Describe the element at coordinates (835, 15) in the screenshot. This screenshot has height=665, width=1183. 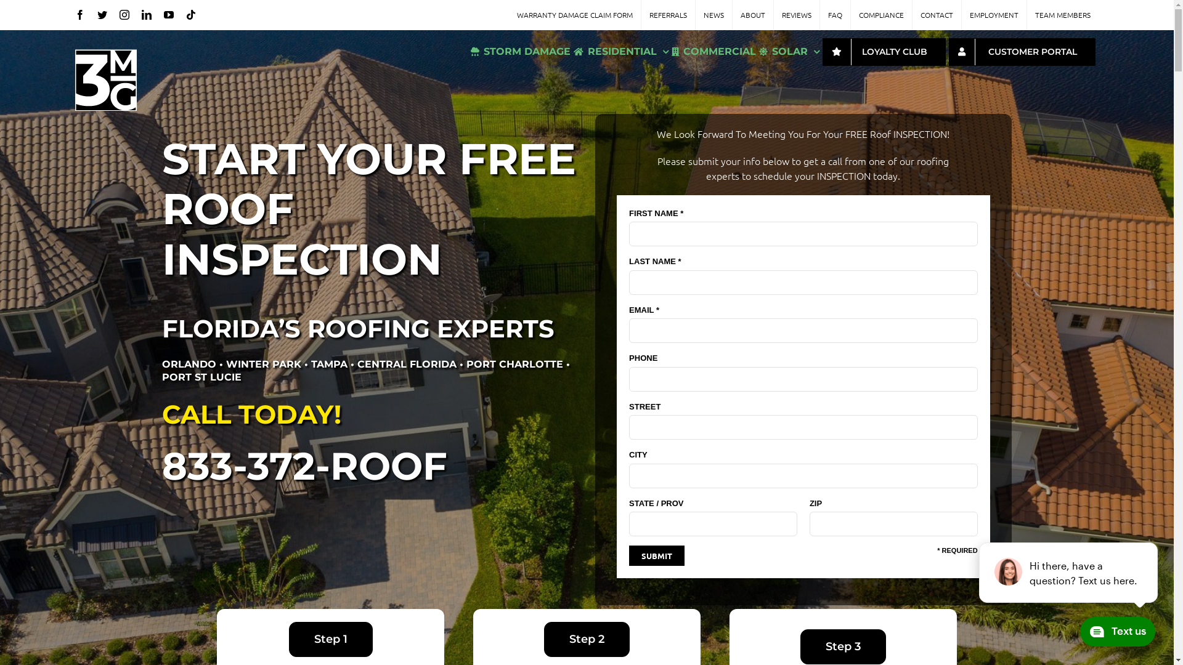
I see `FAQ` at that location.